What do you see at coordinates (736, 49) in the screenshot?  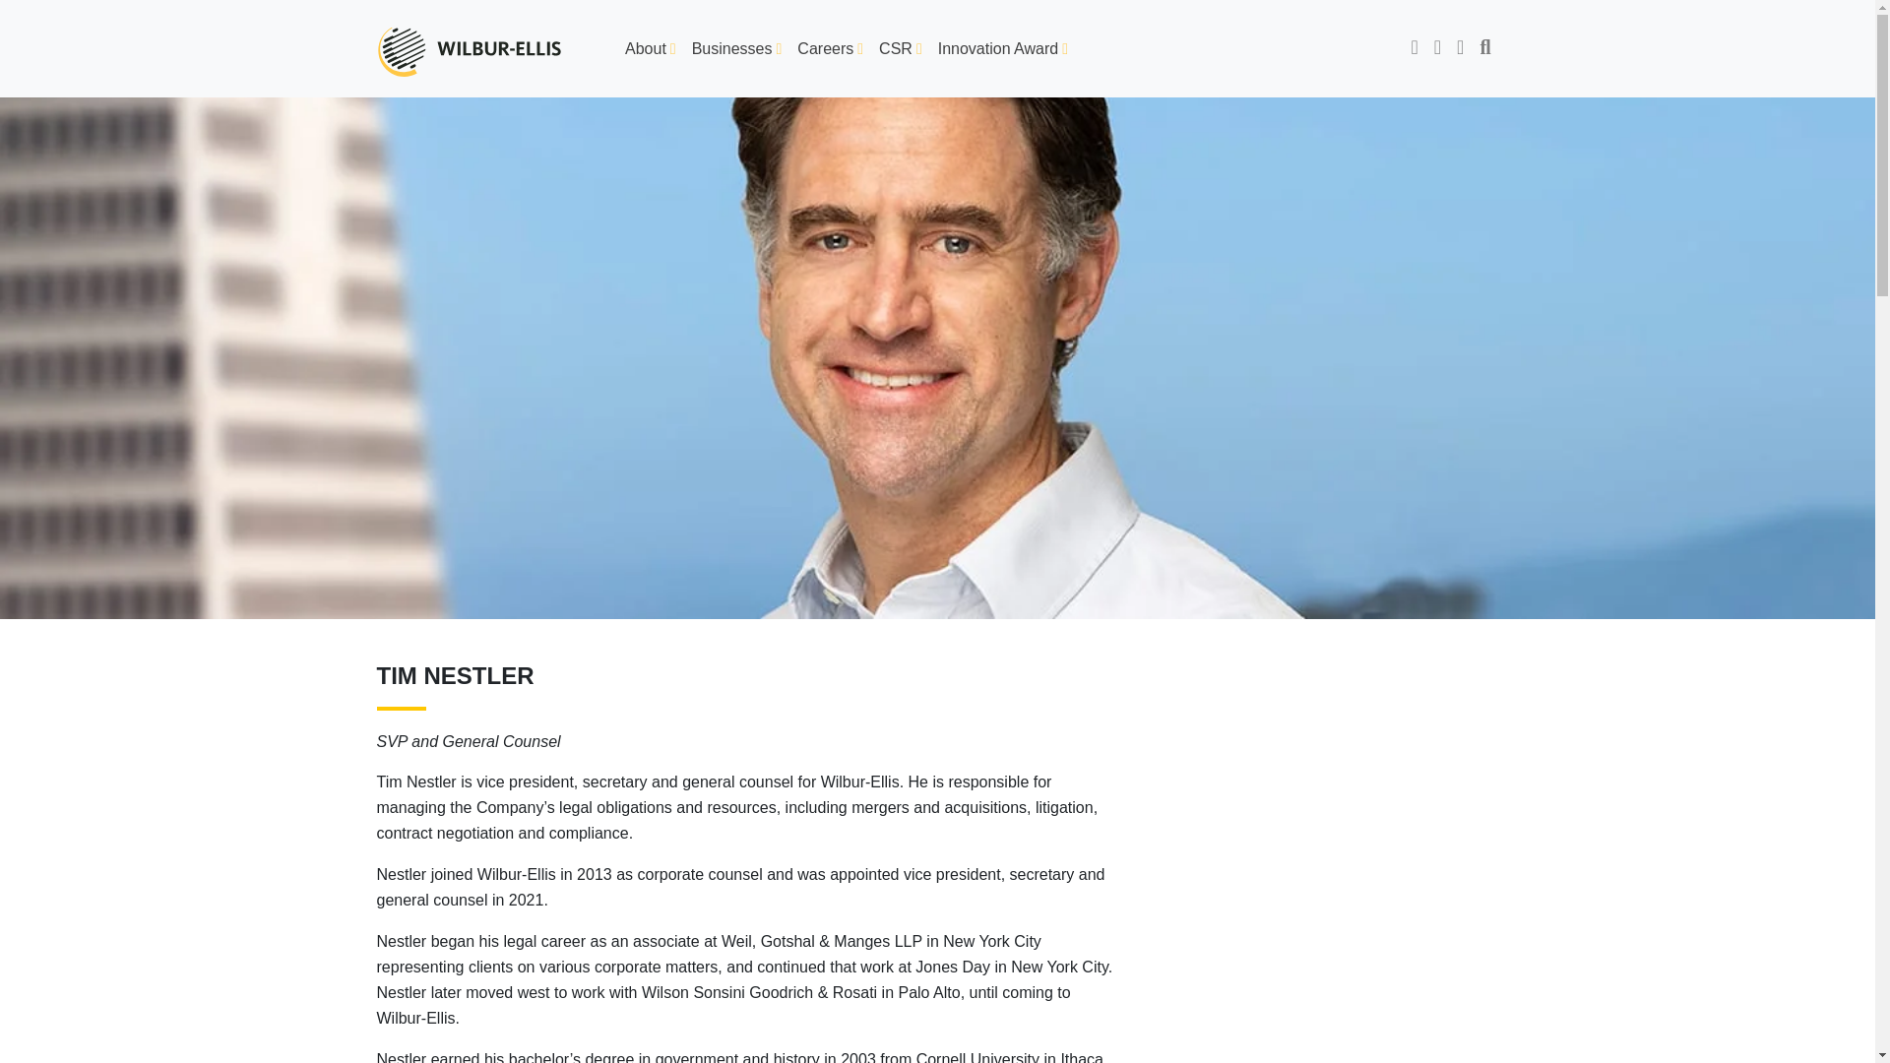 I see `Businesses` at bounding box center [736, 49].